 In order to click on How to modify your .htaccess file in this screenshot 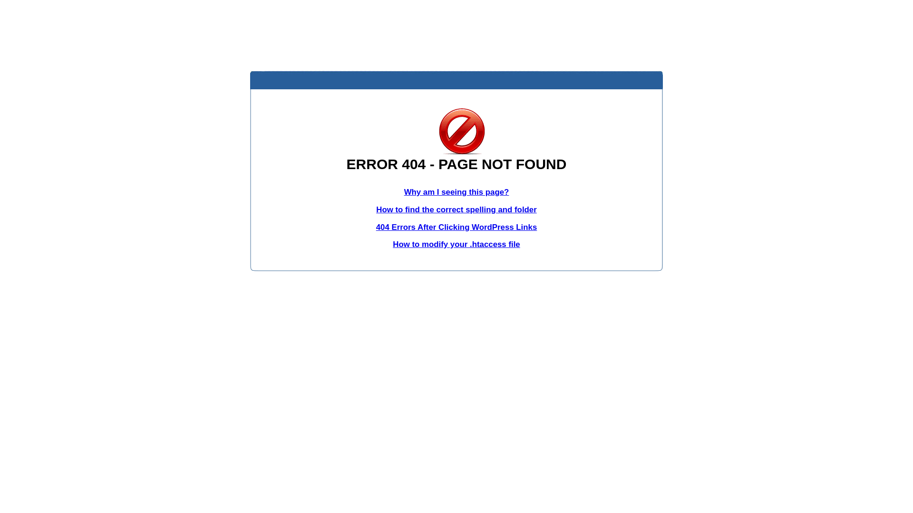, I will do `click(456, 244)`.